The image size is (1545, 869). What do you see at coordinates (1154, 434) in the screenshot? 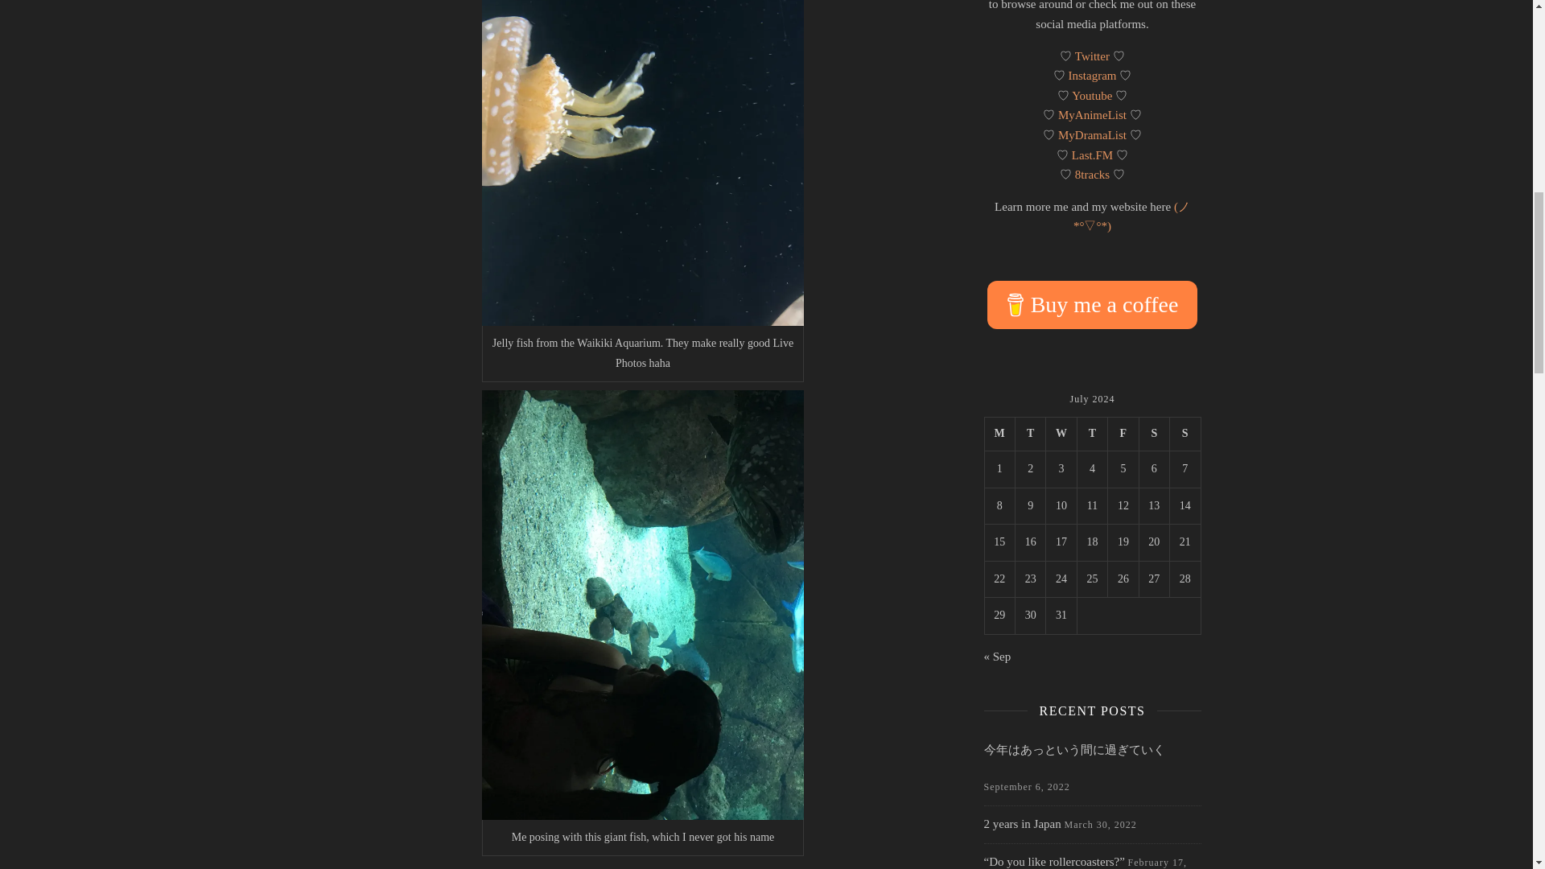
I see `Saturday` at bounding box center [1154, 434].